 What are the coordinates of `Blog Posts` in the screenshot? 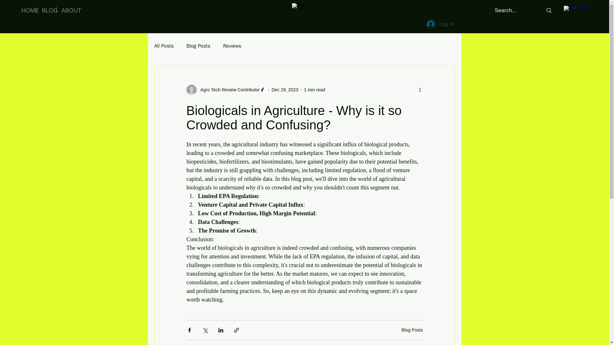 It's located at (412, 330).